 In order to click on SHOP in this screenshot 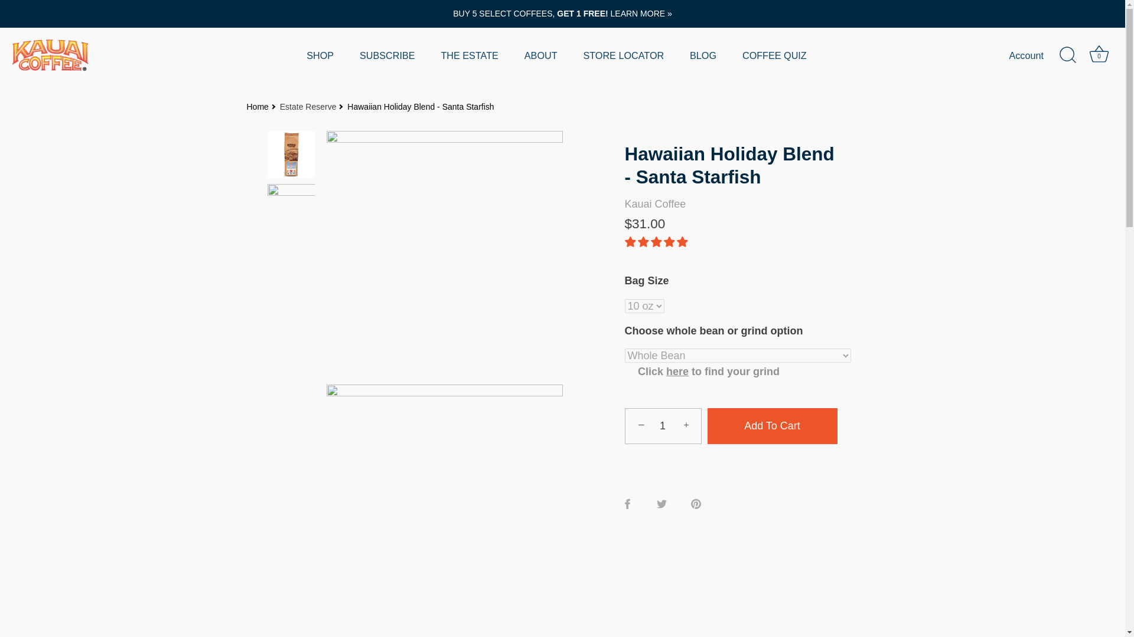, I will do `click(320, 55)`.